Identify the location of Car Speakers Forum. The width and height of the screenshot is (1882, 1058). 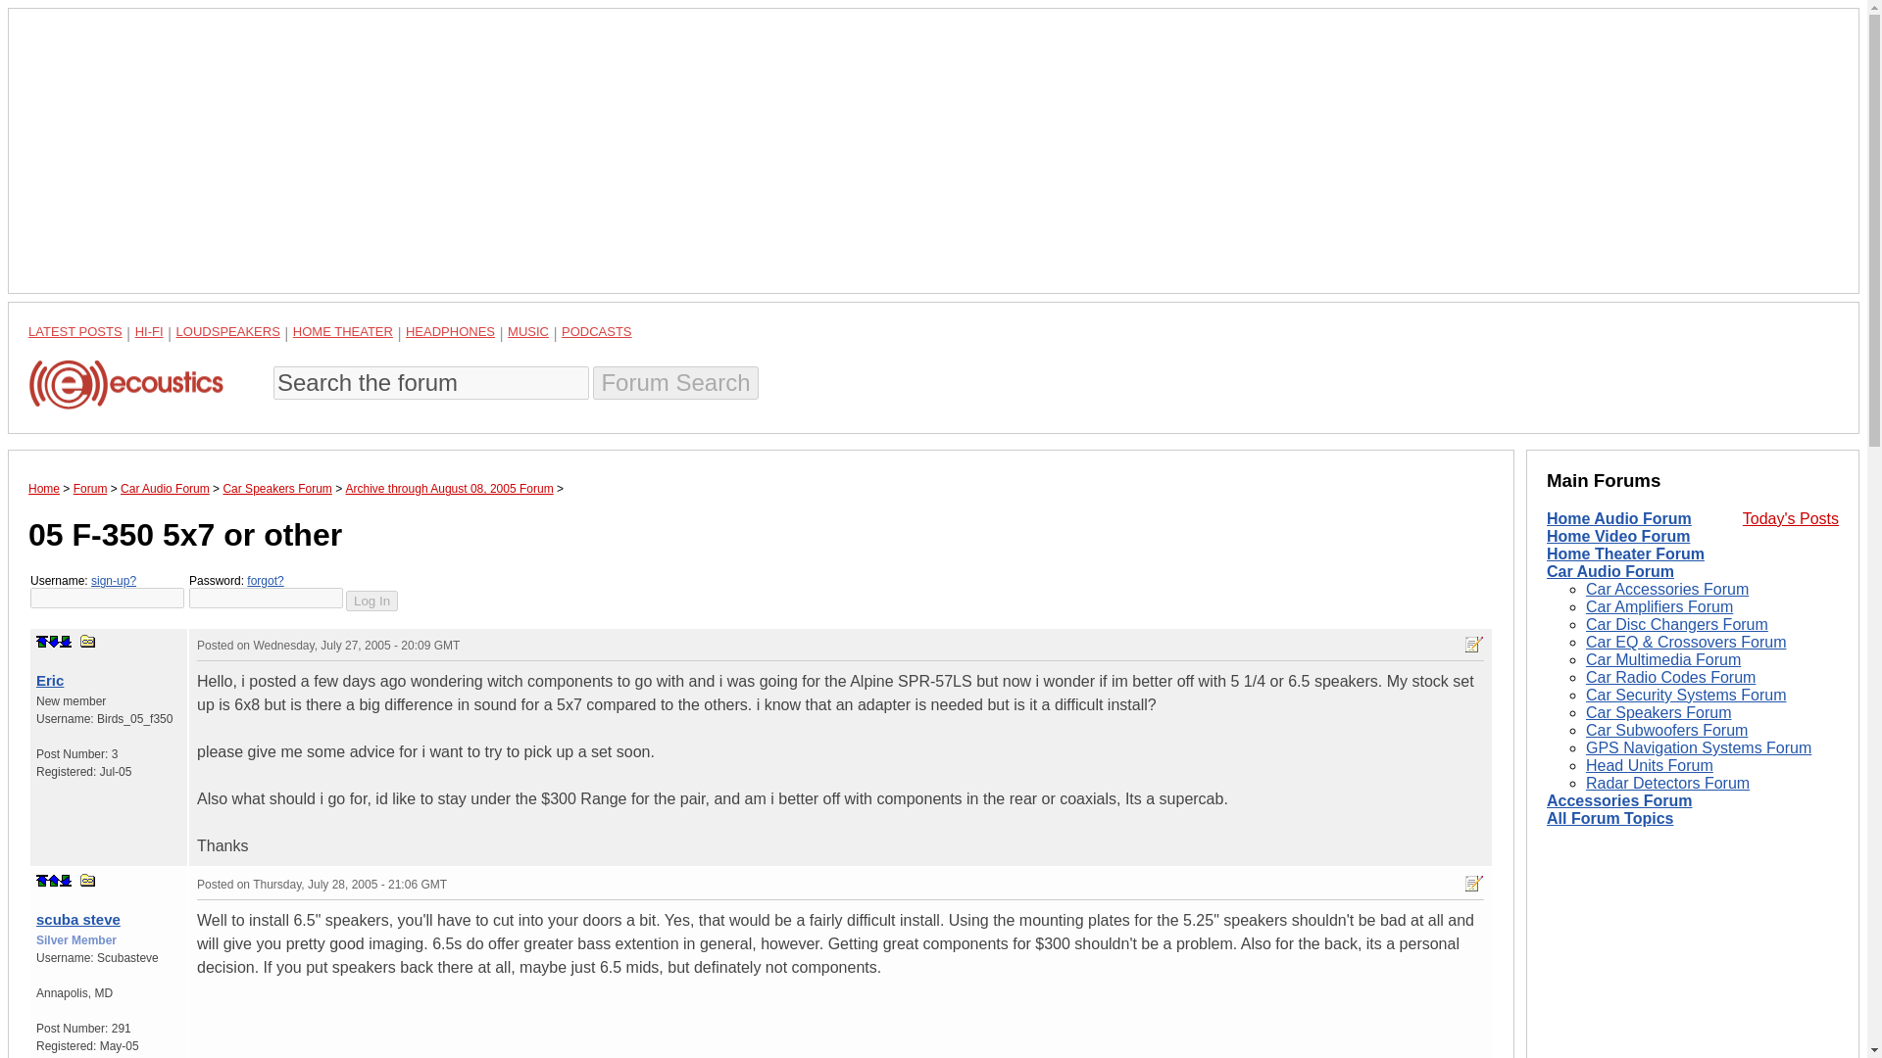
(276, 489).